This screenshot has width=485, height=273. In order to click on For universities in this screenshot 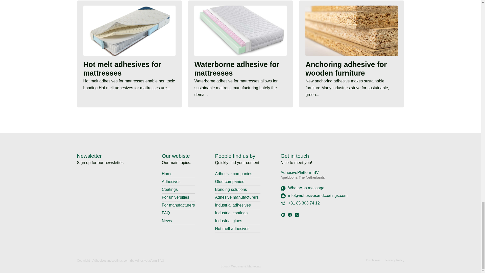, I will do `click(175, 197)`.